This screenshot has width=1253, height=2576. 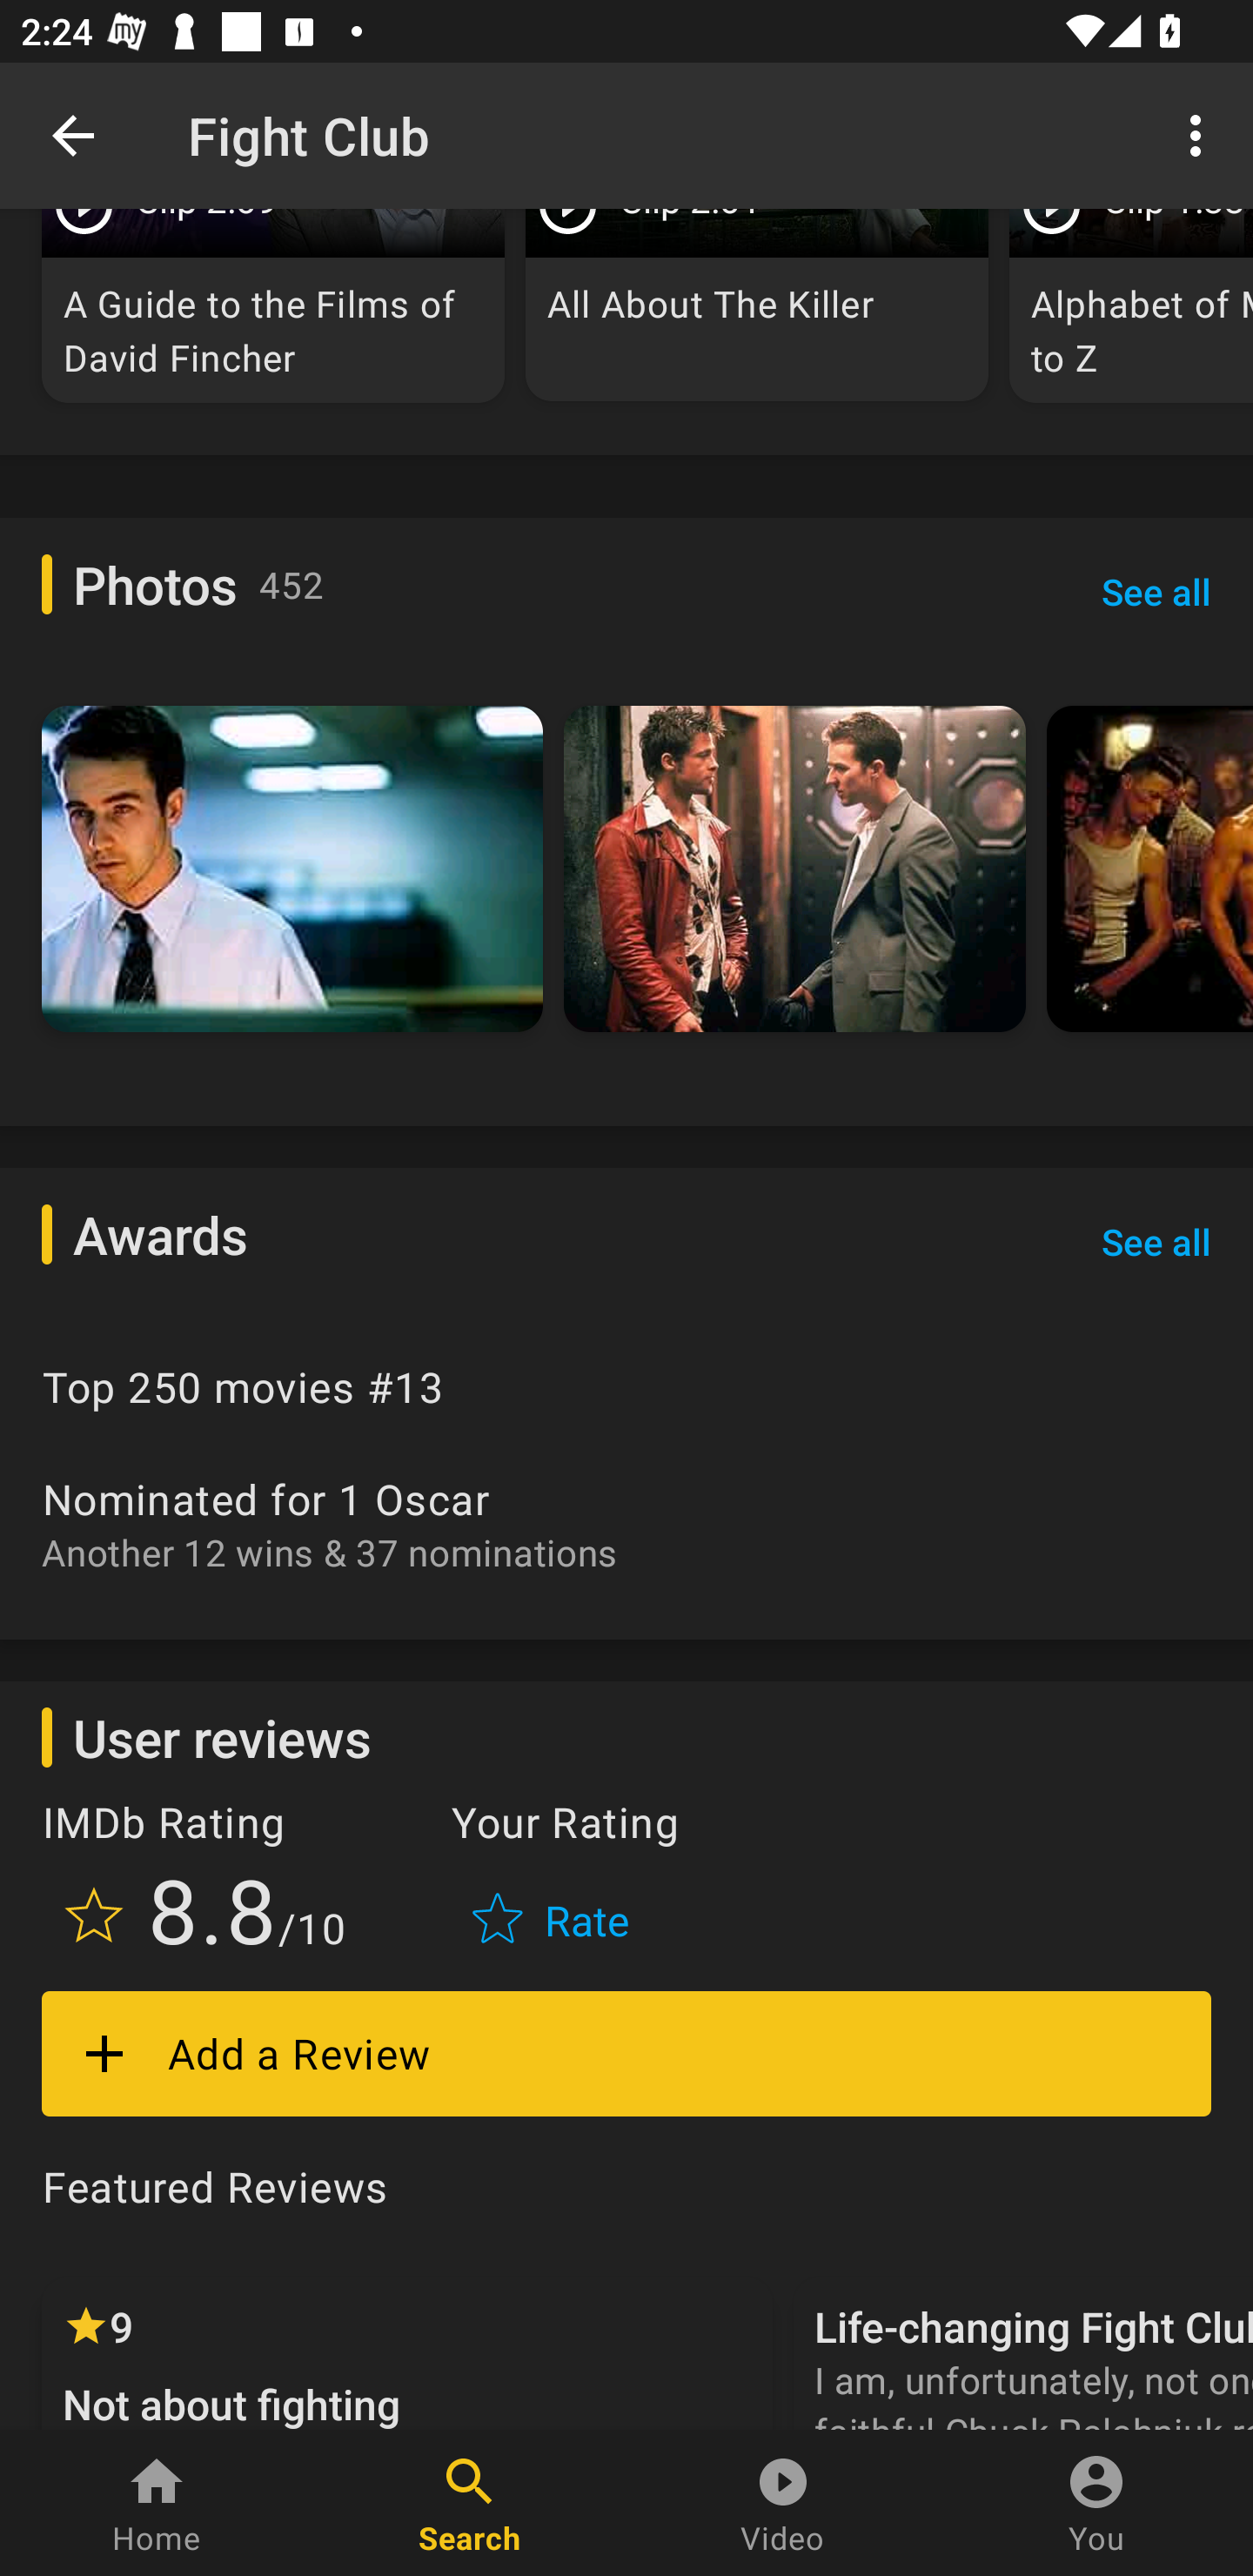 What do you see at coordinates (157, 2503) in the screenshot?
I see `Home` at bounding box center [157, 2503].